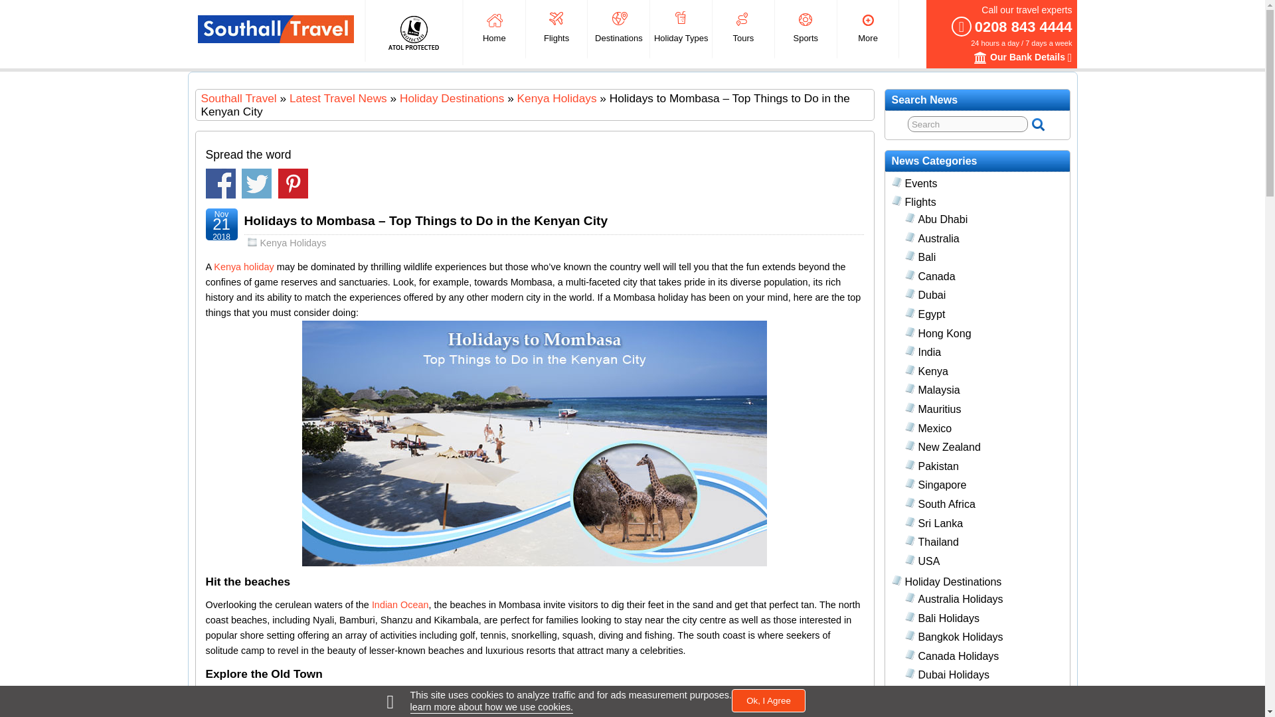 Image resolution: width=1275 pixels, height=717 pixels. Describe the element at coordinates (556, 98) in the screenshot. I see `Kenya Holidays` at that location.